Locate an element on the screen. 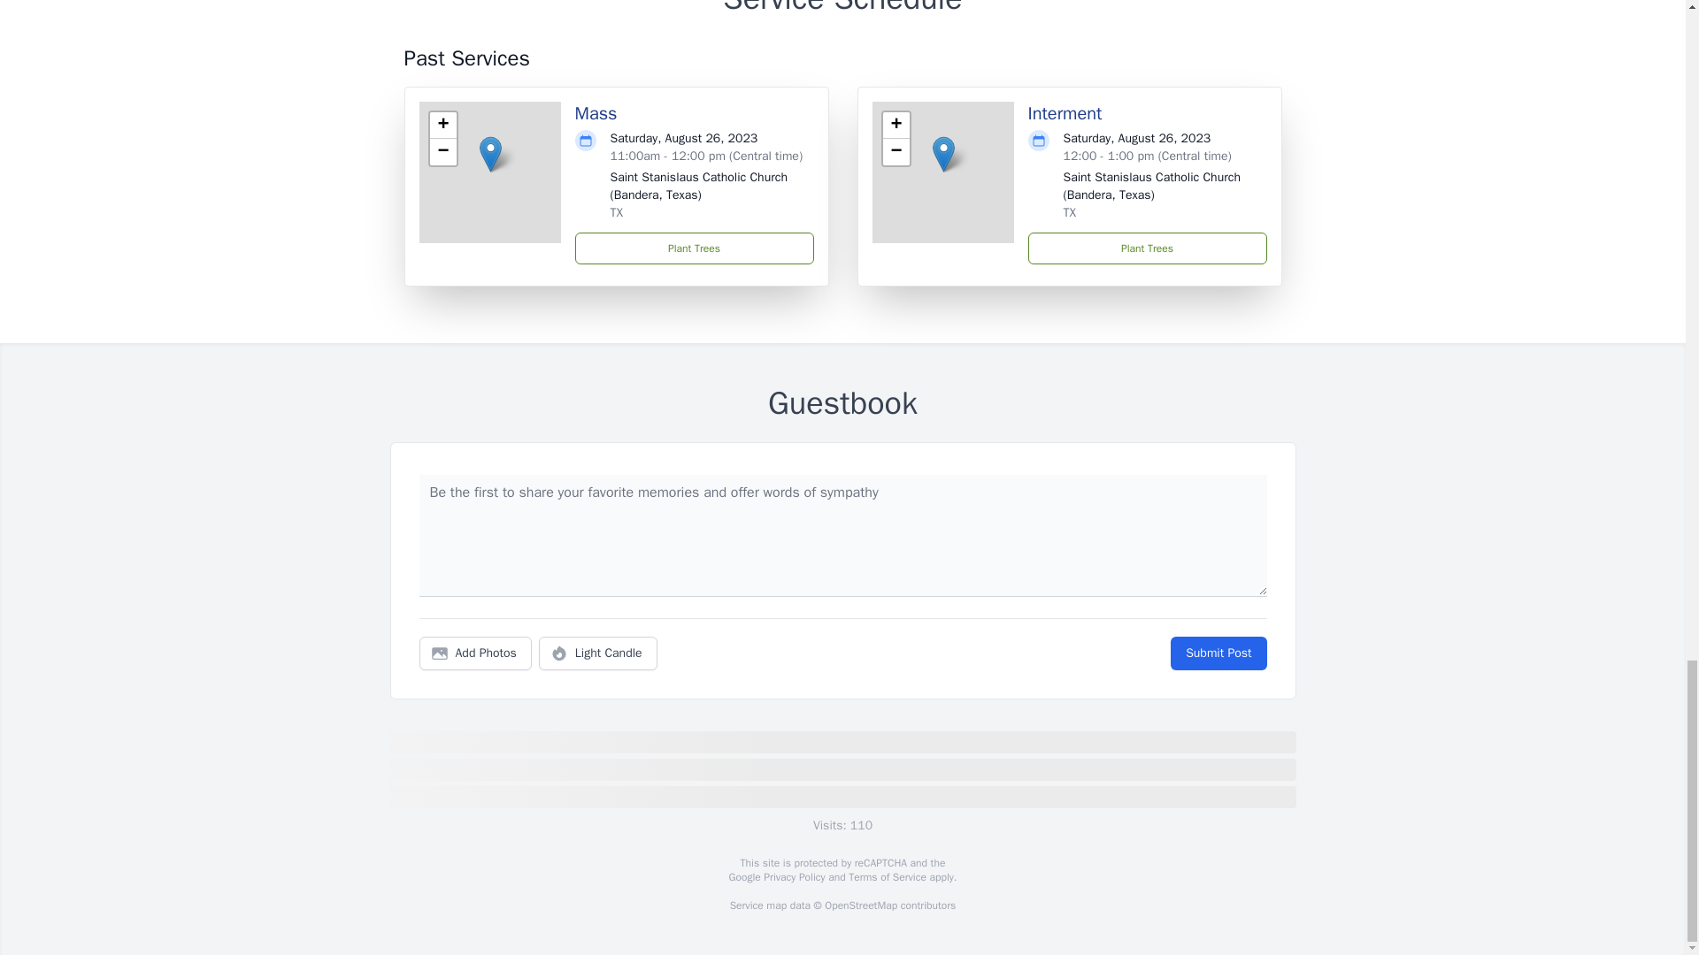 This screenshot has height=955, width=1699. OpenStreetMap is located at coordinates (860, 905).